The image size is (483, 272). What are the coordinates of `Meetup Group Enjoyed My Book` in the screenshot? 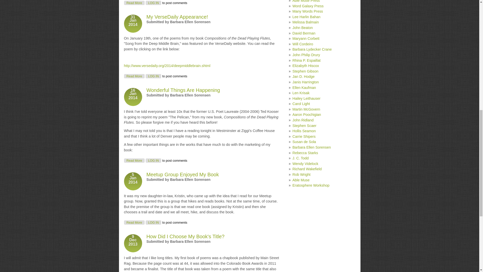 It's located at (183, 90).